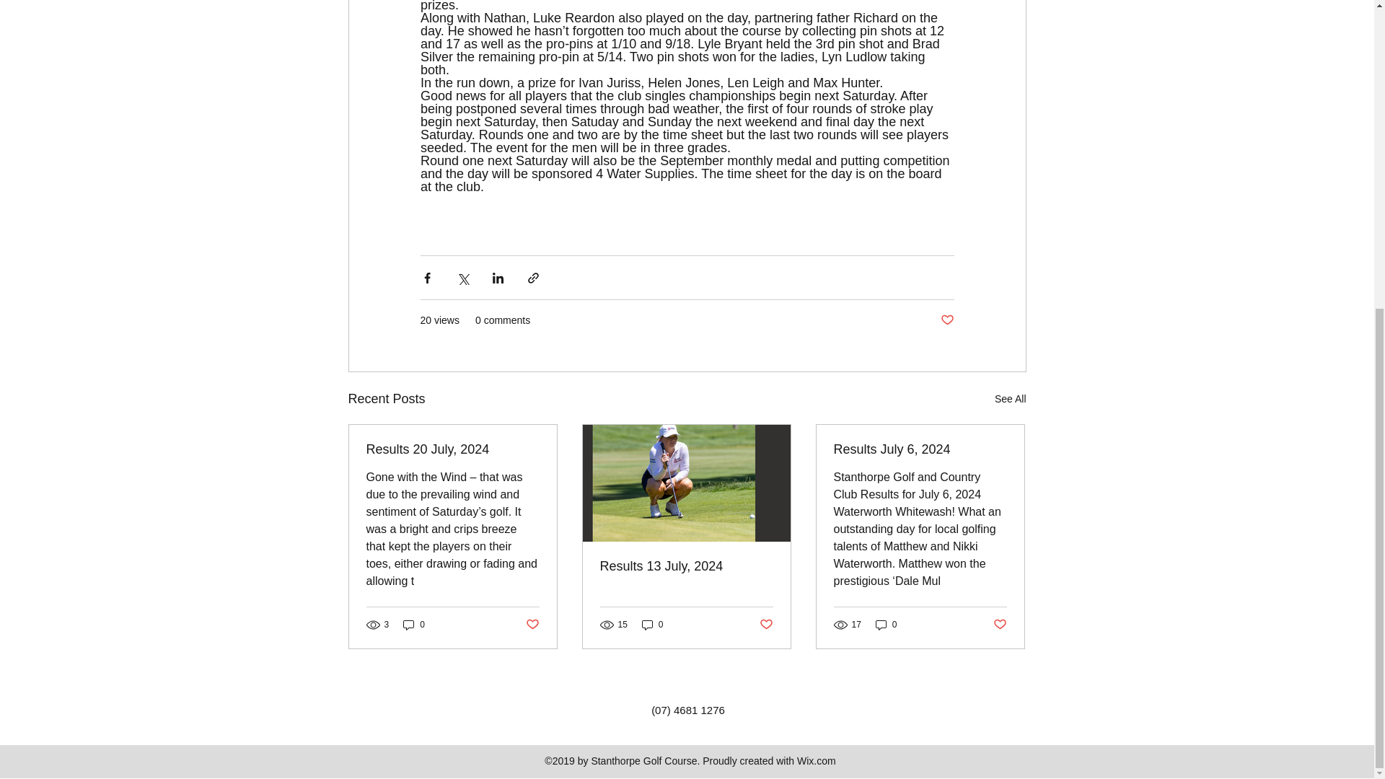  What do you see at coordinates (886, 625) in the screenshot?
I see `0` at bounding box center [886, 625].